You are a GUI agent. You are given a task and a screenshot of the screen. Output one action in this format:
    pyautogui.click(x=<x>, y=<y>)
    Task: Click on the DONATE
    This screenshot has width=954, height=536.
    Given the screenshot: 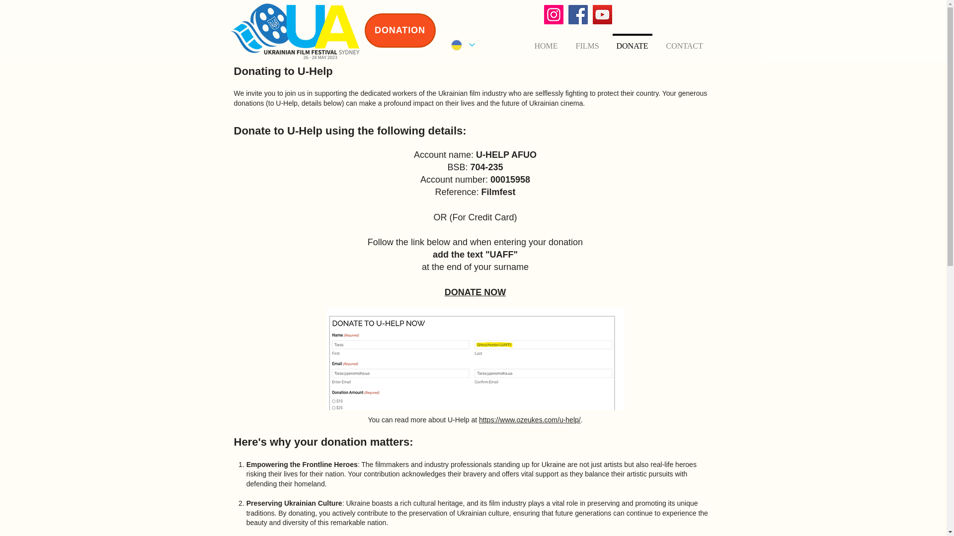 What is the action you would take?
    pyautogui.click(x=632, y=42)
    